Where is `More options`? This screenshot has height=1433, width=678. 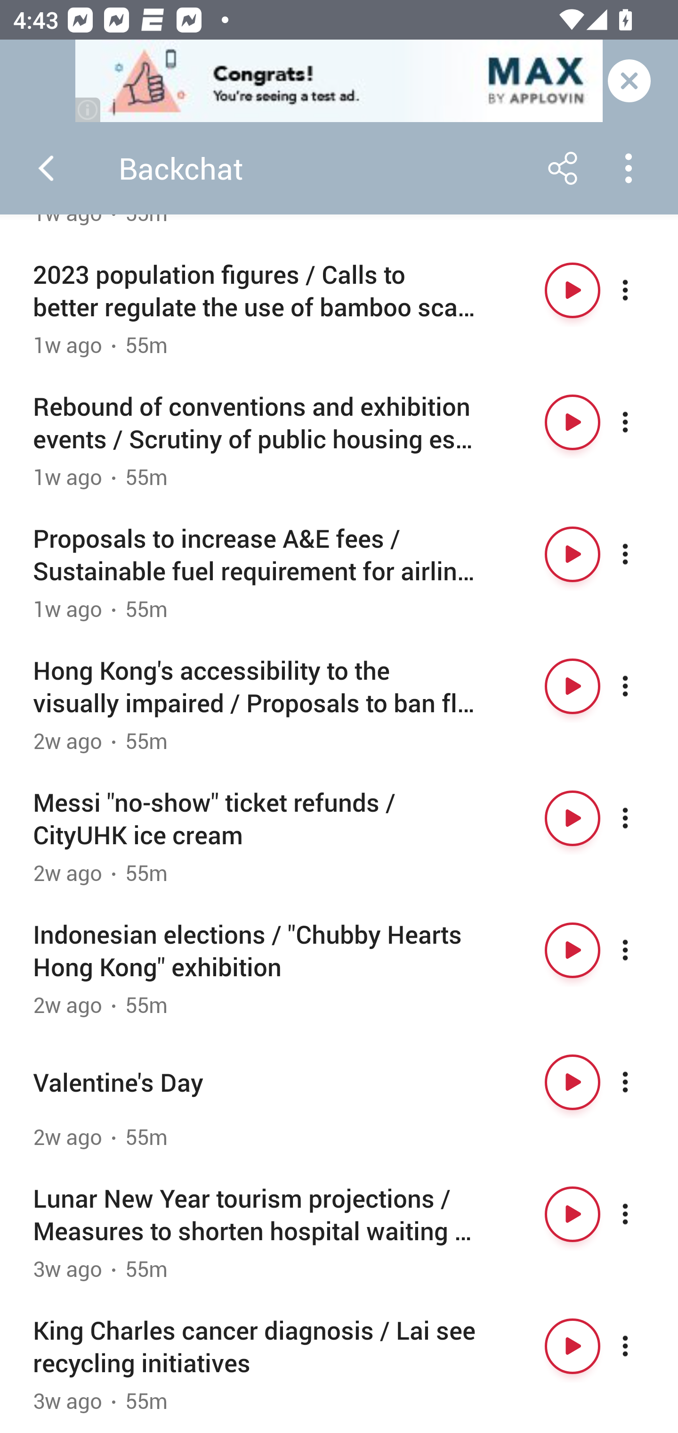
More options is located at coordinates (641, 290).